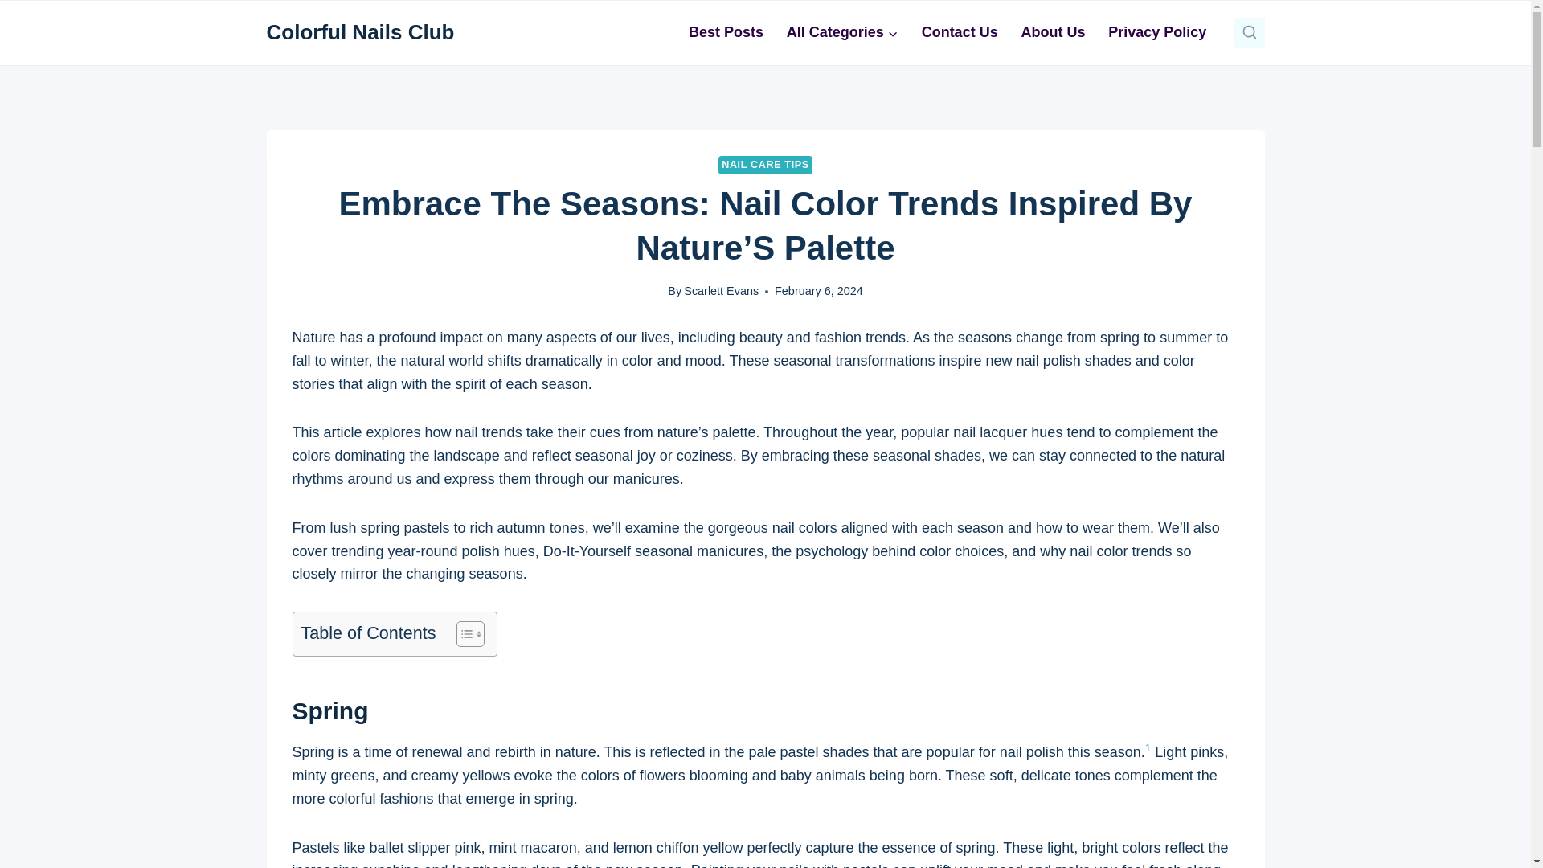  Describe the element at coordinates (1053, 32) in the screenshot. I see `About Us` at that location.